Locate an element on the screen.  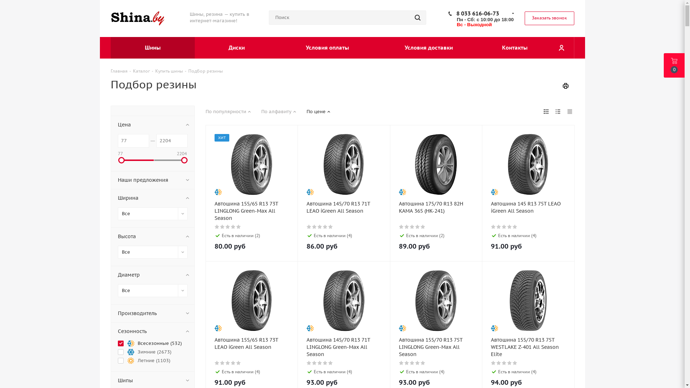
8 033 616-06-73 is located at coordinates (478, 14).